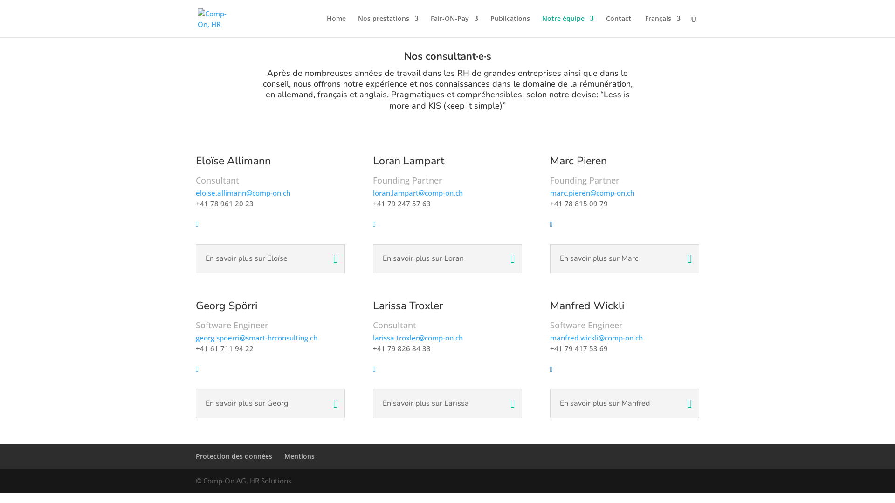 Image resolution: width=895 pixels, height=503 pixels. What do you see at coordinates (510, 26) in the screenshot?
I see `Publications` at bounding box center [510, 26].